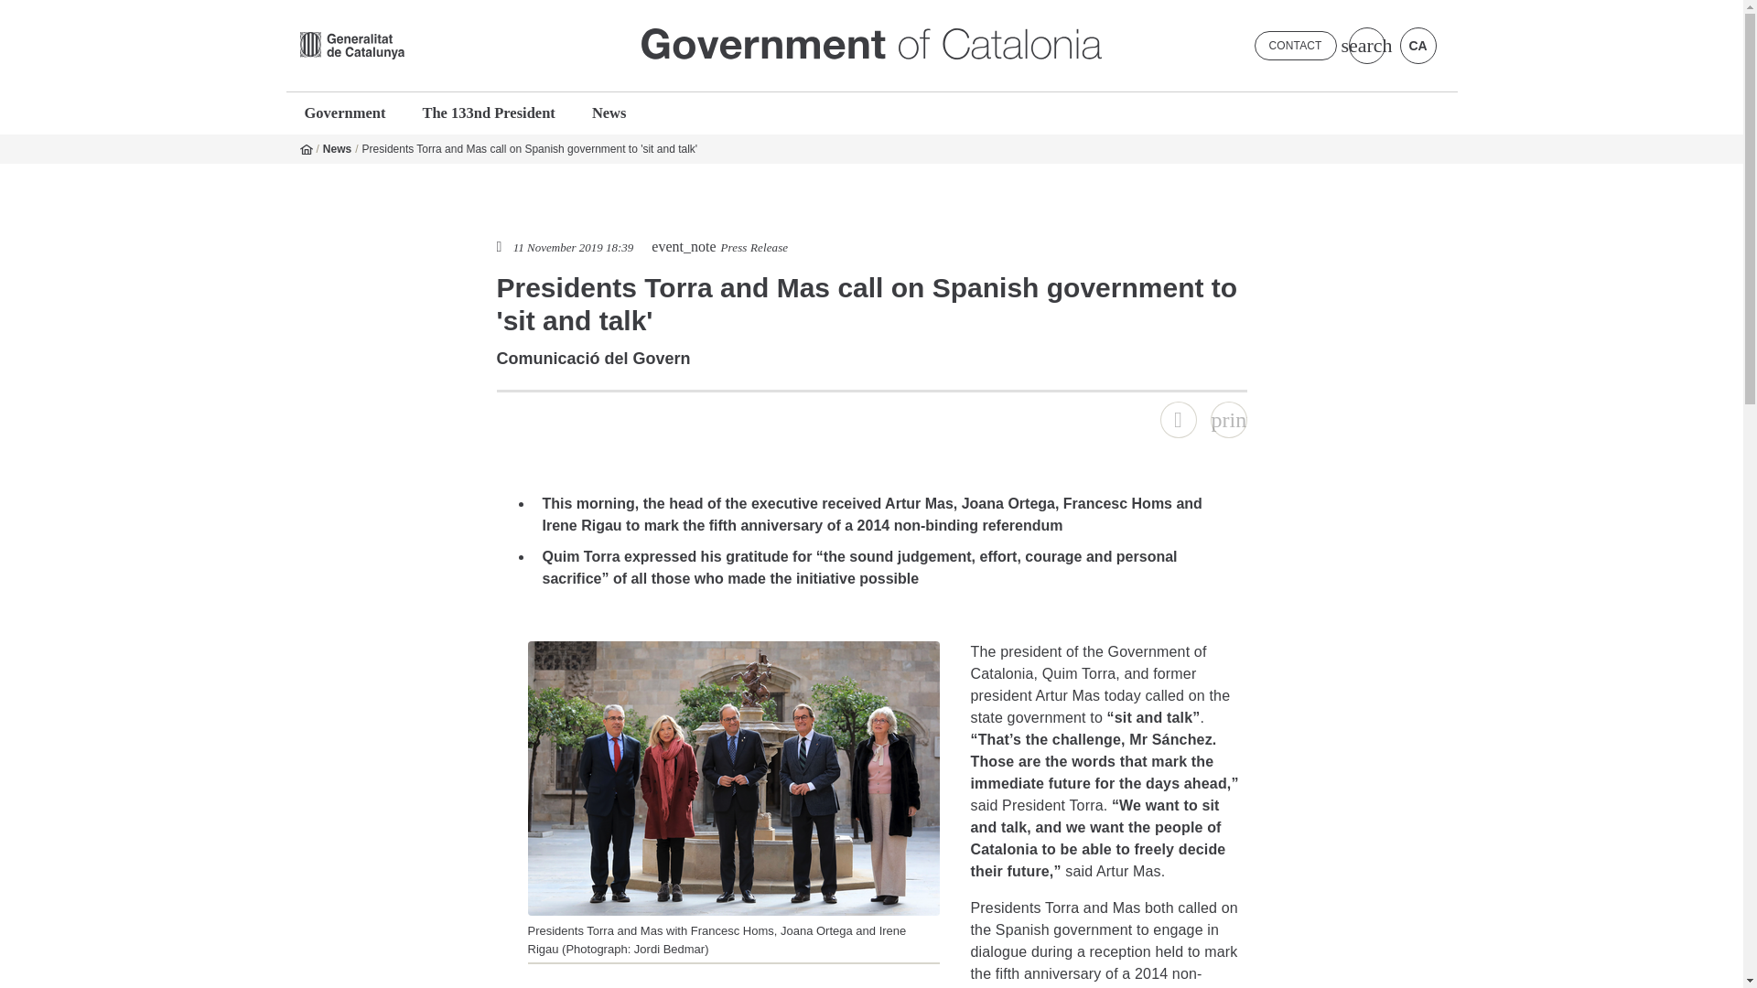 The width and height of the screenshot is (1757, 988). What do you see at coordinates (457, 45) in the screenshot?
I see `web gencat` at bounding box center [457, 45].